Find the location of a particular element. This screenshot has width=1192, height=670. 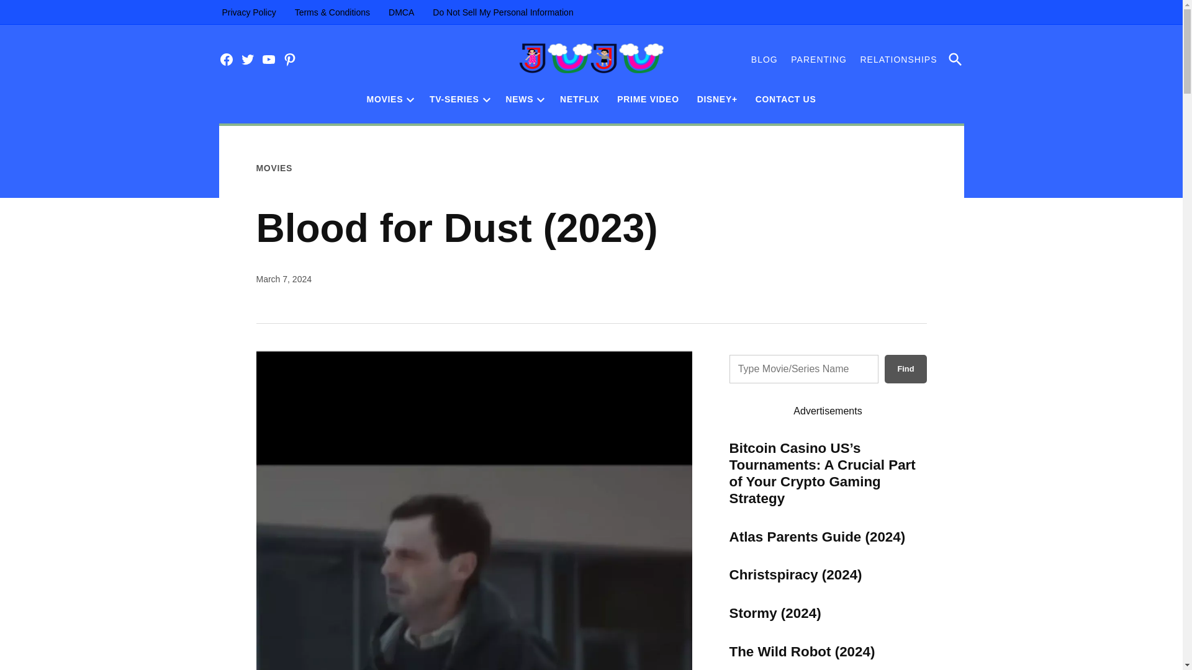

DMCA is located at coordinates (401, 12).